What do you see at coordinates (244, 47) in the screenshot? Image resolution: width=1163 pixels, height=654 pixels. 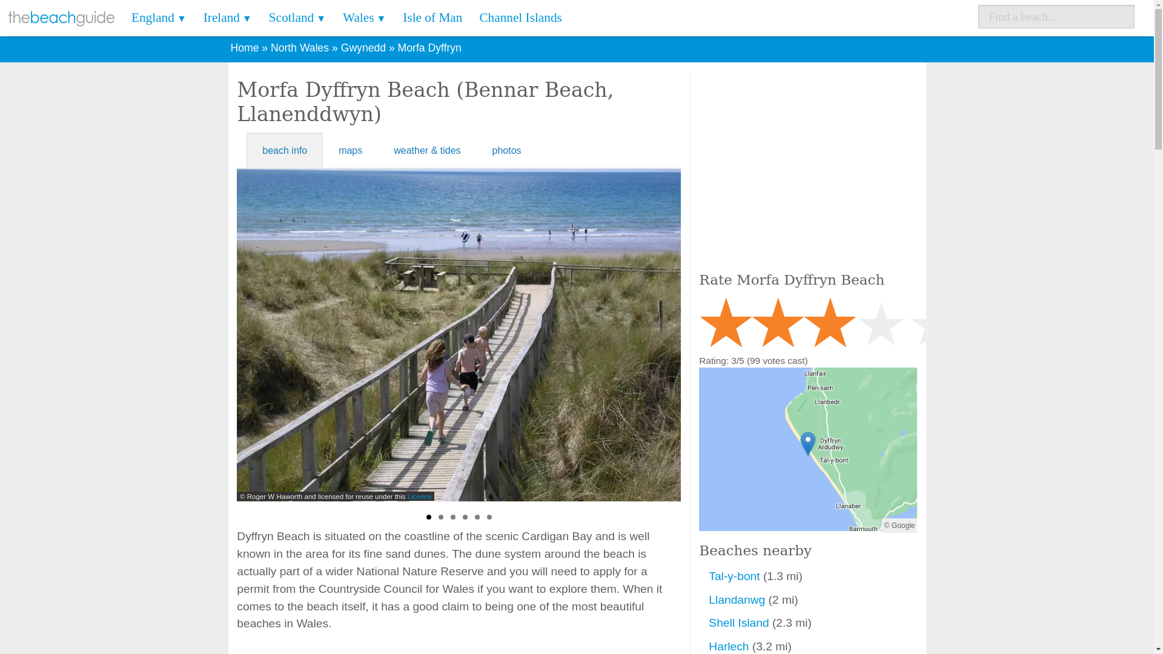 I see `Home` at bounding box center [244, 47].